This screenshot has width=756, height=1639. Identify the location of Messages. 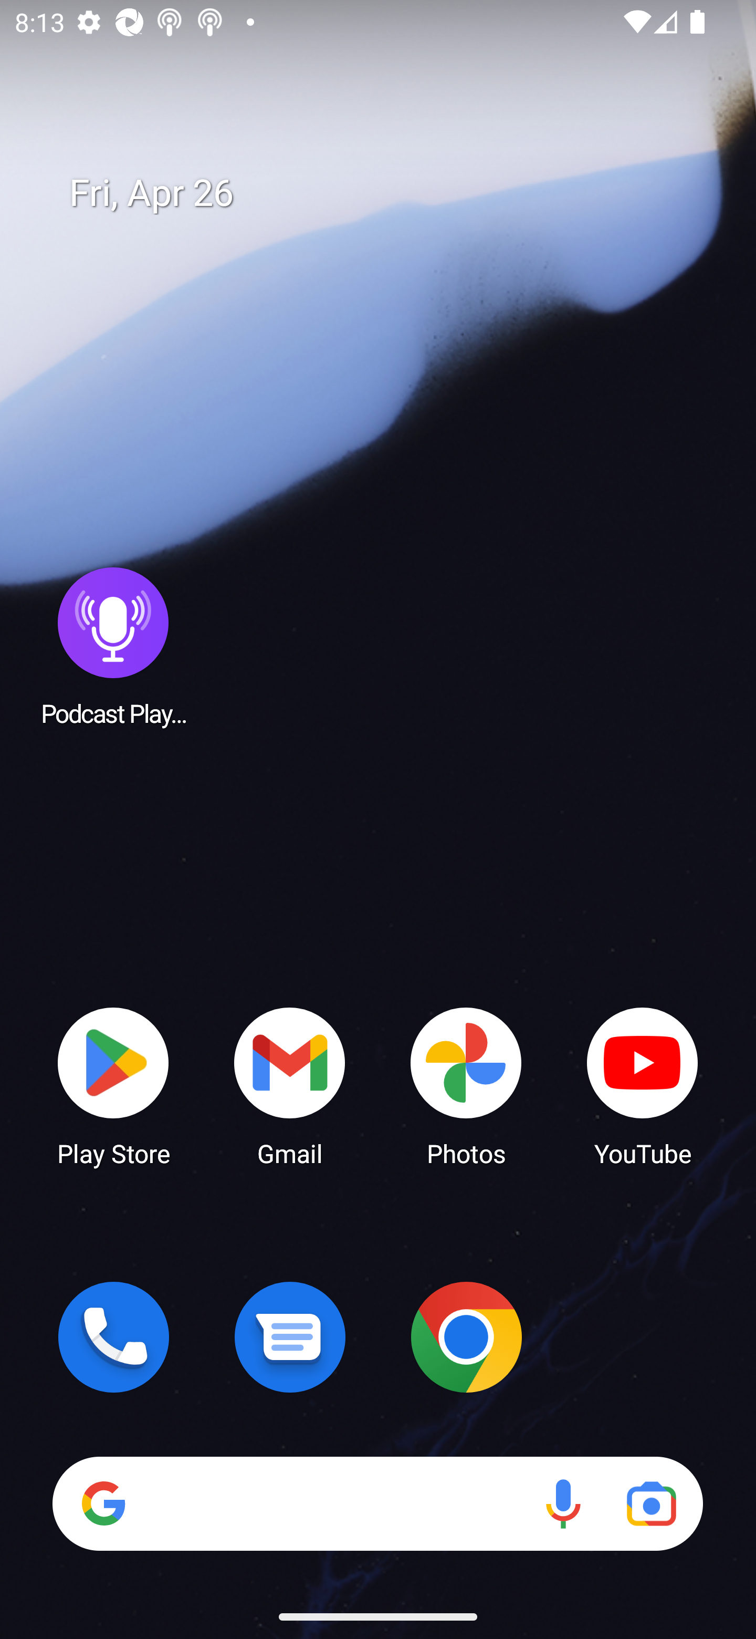
(290, 1337).